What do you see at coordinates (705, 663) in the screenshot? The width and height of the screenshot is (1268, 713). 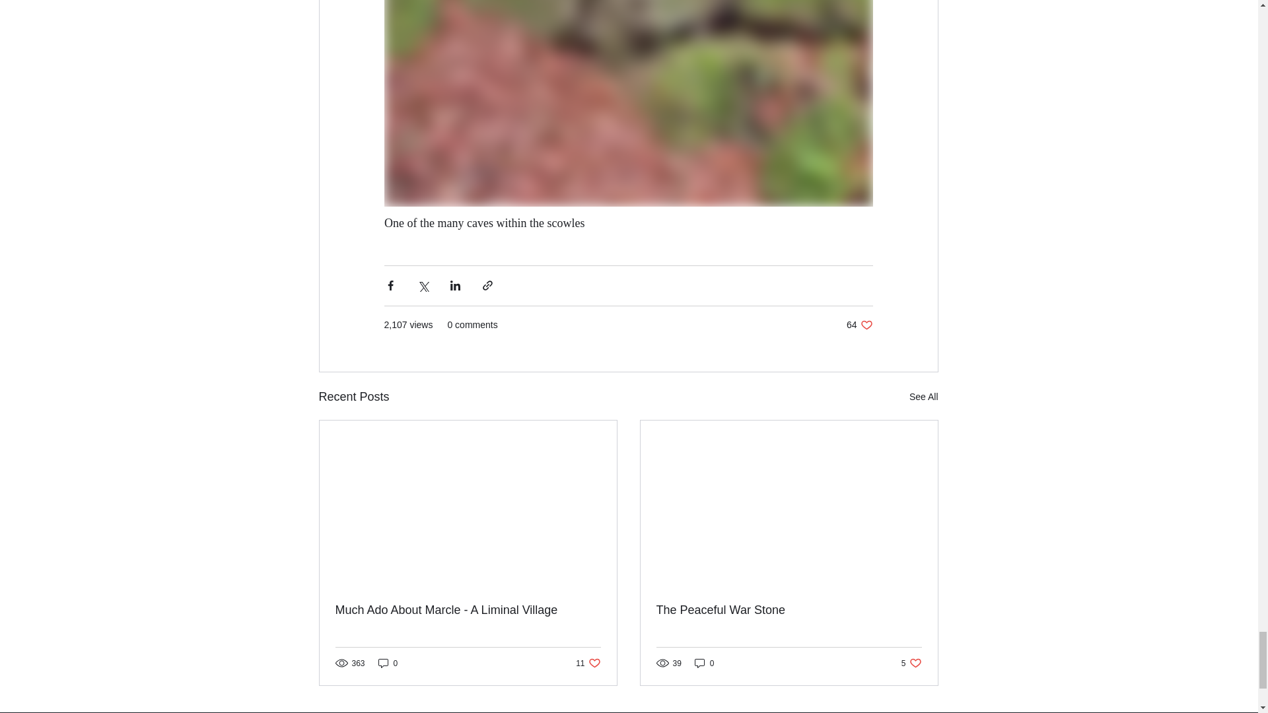 I see `0` at bounding box center [705, 663].